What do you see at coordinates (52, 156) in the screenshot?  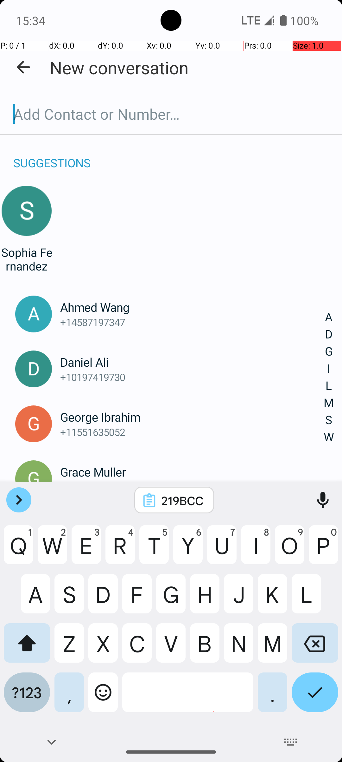 I see `SUGGESTIONS` at bounding box center [52, 156].